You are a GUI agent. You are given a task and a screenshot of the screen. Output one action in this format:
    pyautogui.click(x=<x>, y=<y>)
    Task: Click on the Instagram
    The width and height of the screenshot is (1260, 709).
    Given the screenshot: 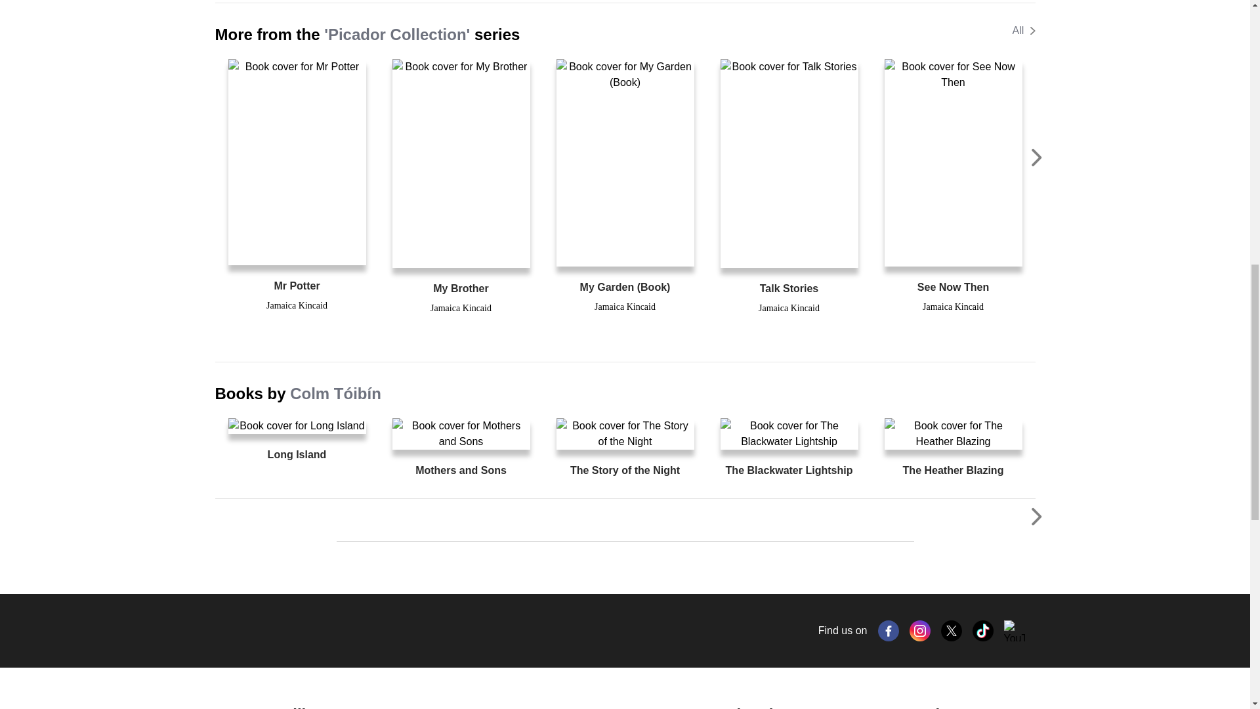 What is the action you would take?
    pyautogui.click(x=920, y=631)
    